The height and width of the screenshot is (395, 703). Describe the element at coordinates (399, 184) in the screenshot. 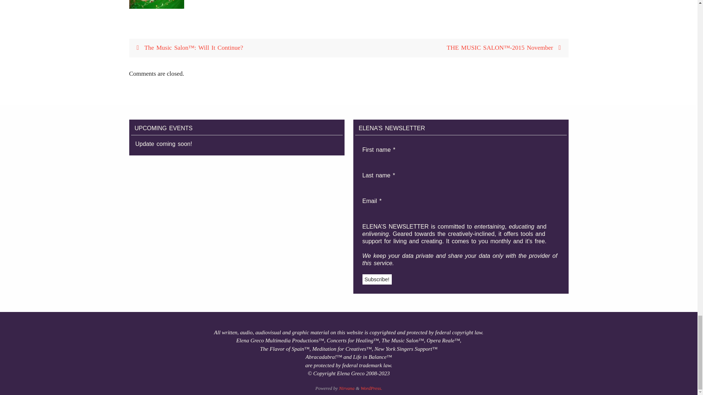

I see `Last name` at that location.